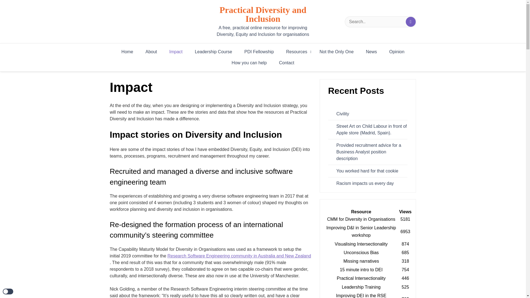 The image size is (530, 298). I want to click on Home, so click(128, 52).